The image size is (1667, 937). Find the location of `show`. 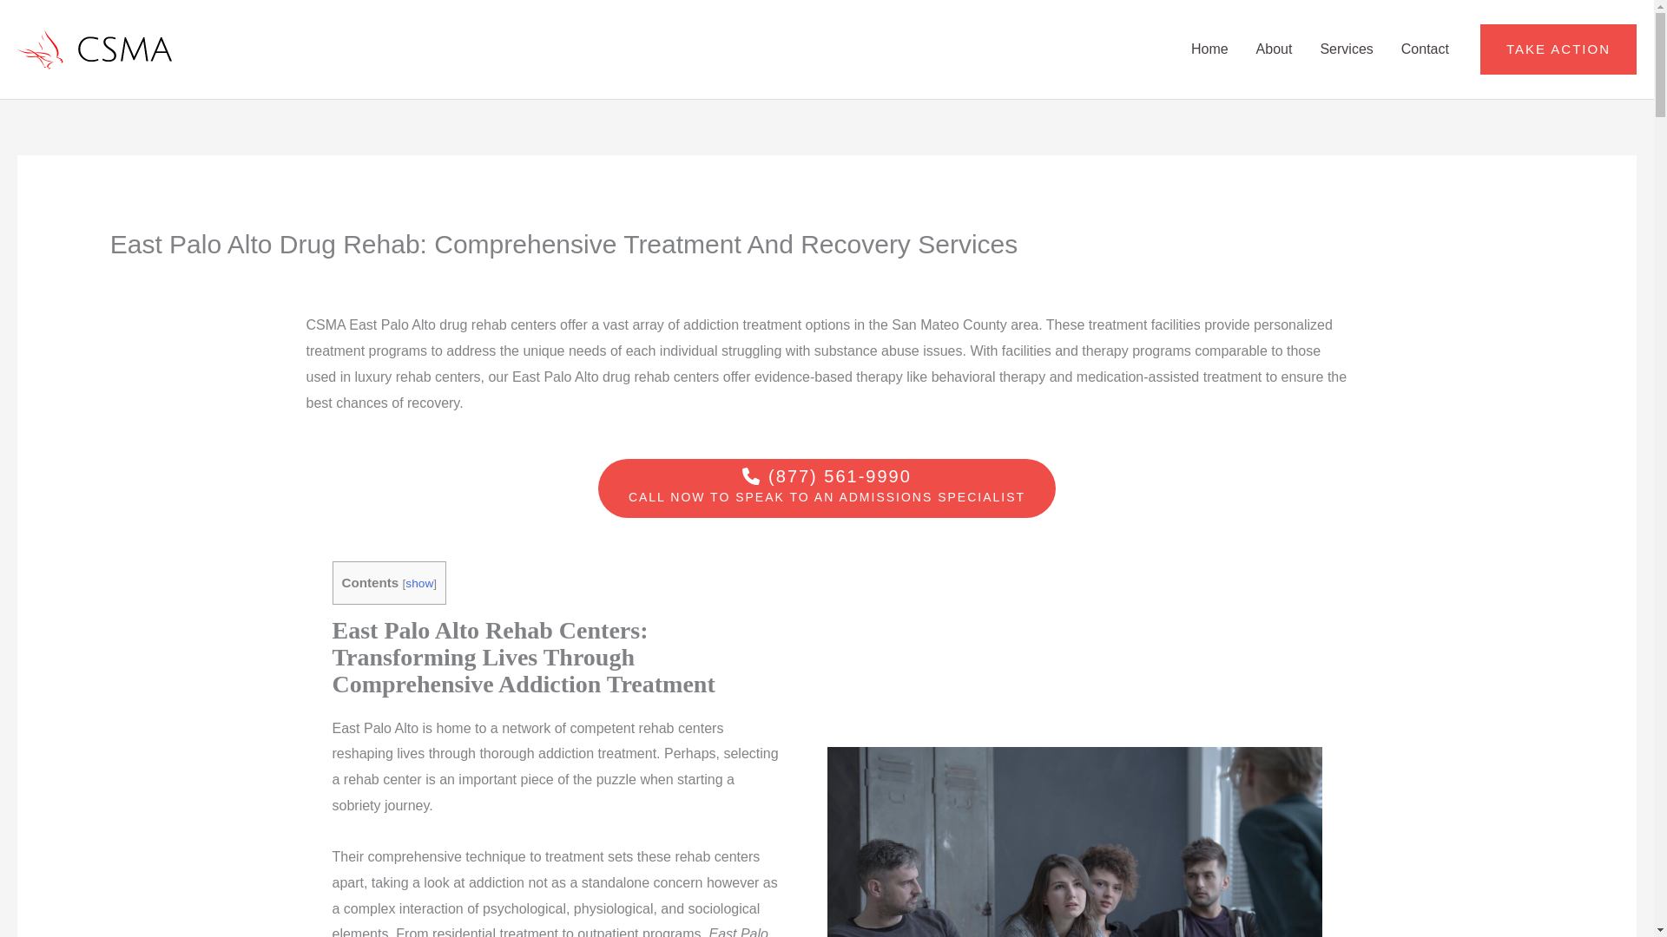

show is located at coordinates (418, 583).